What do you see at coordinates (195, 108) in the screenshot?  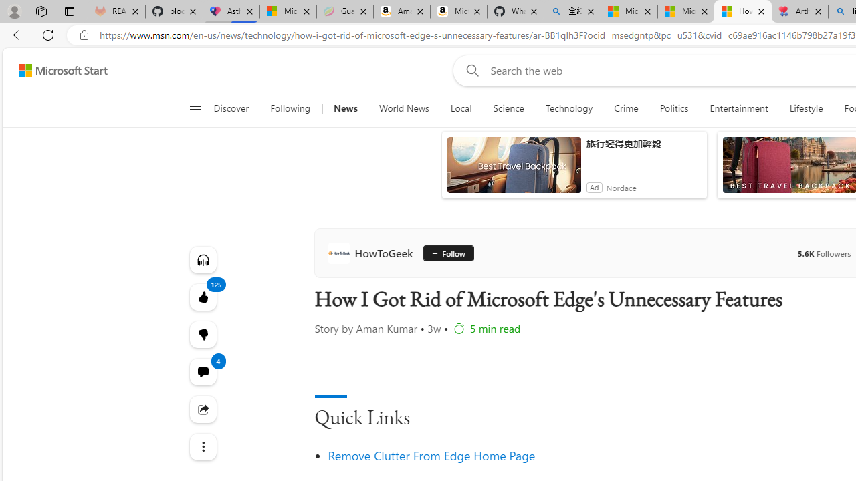 I see `Open navigation menu` at bounding box center [195, 108].